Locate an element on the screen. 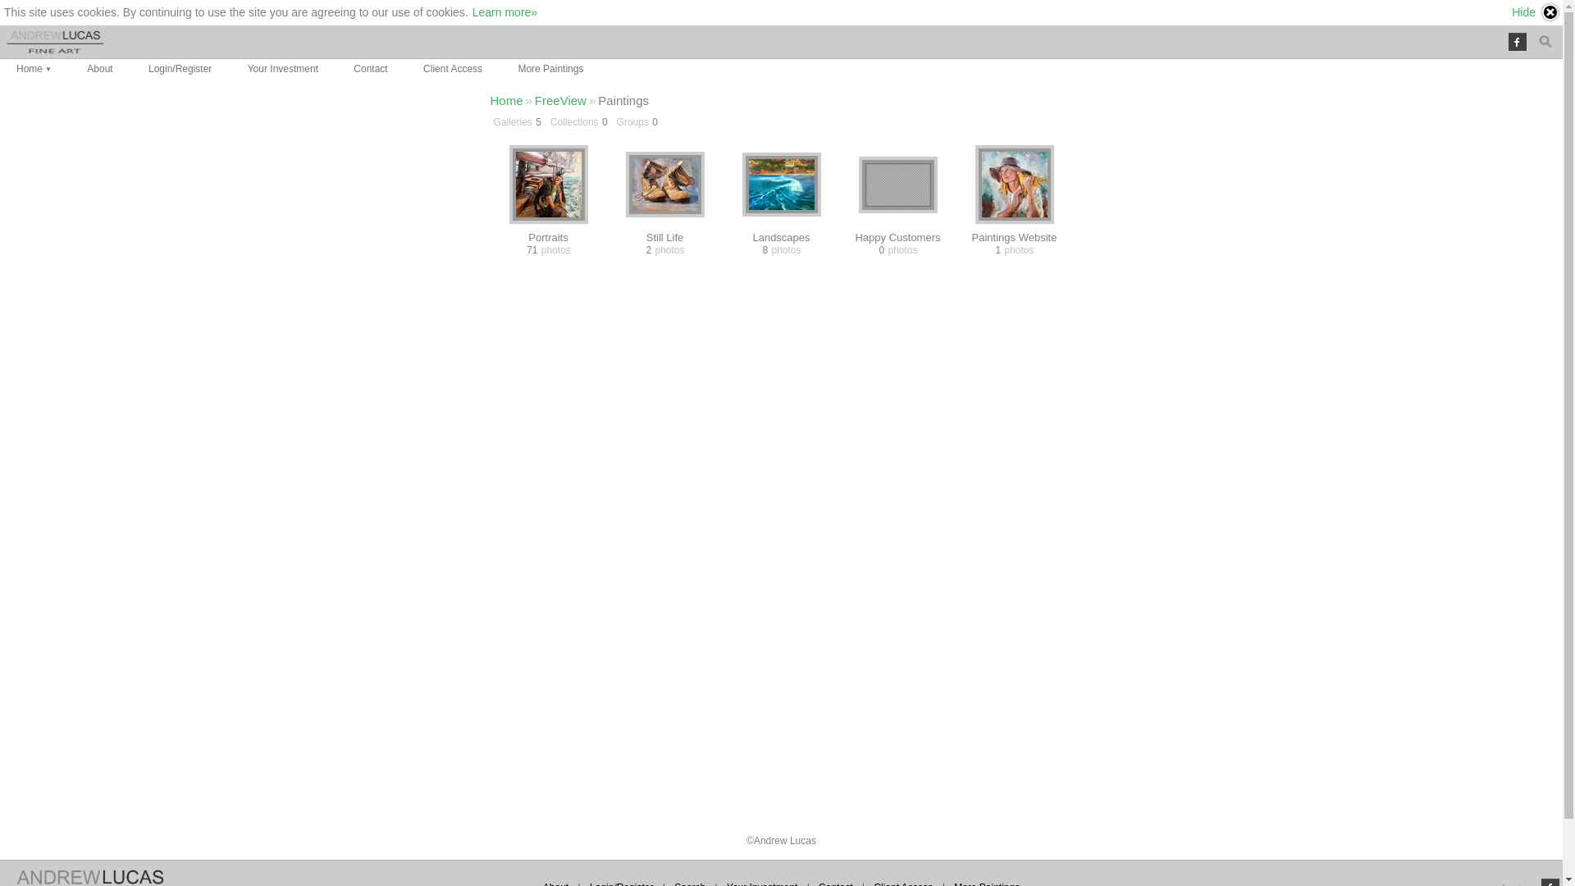  More Paintings is located at coordinates (550, 69).